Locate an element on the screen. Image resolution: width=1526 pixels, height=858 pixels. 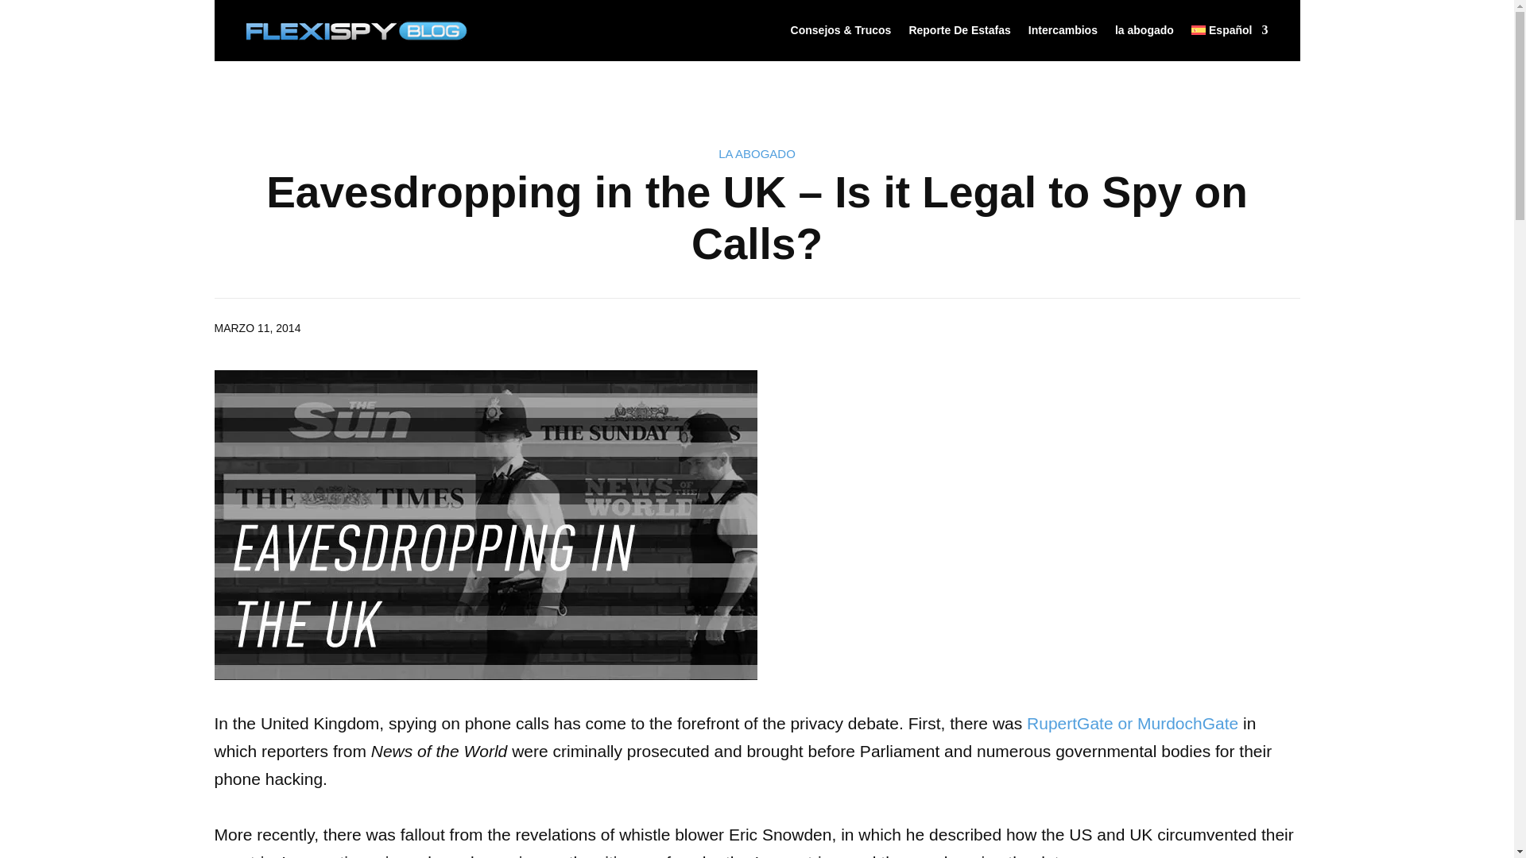
Intercambios is located at coordinates (1063, 30).